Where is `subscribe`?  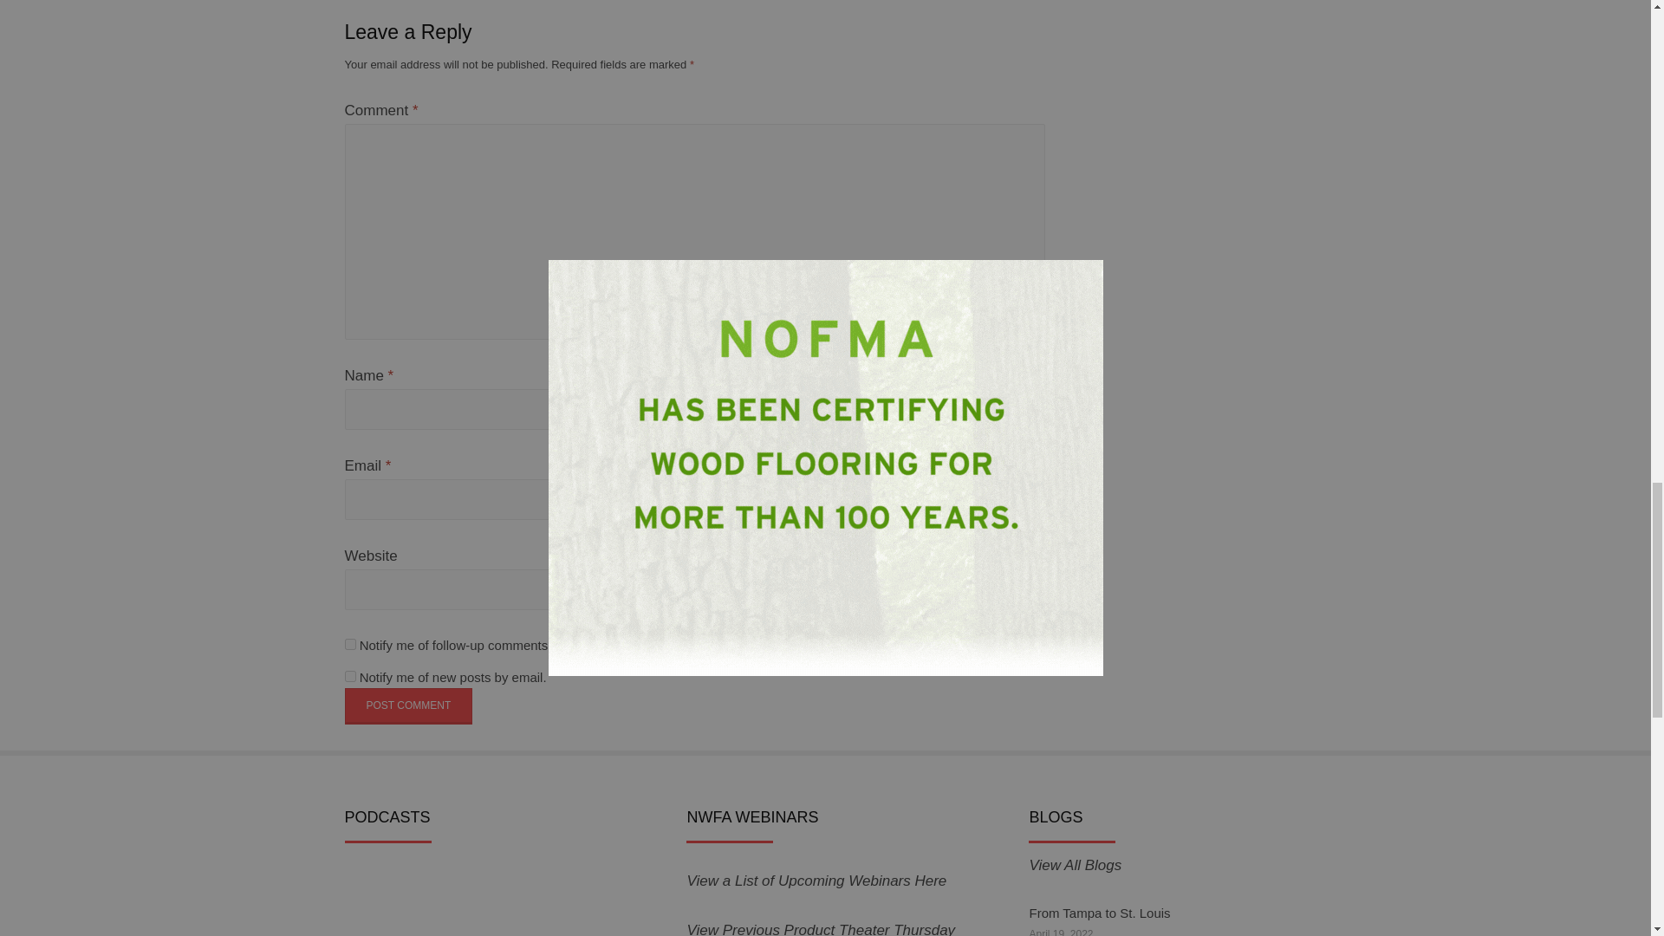
subscribe is located at coordinates (350, 643).